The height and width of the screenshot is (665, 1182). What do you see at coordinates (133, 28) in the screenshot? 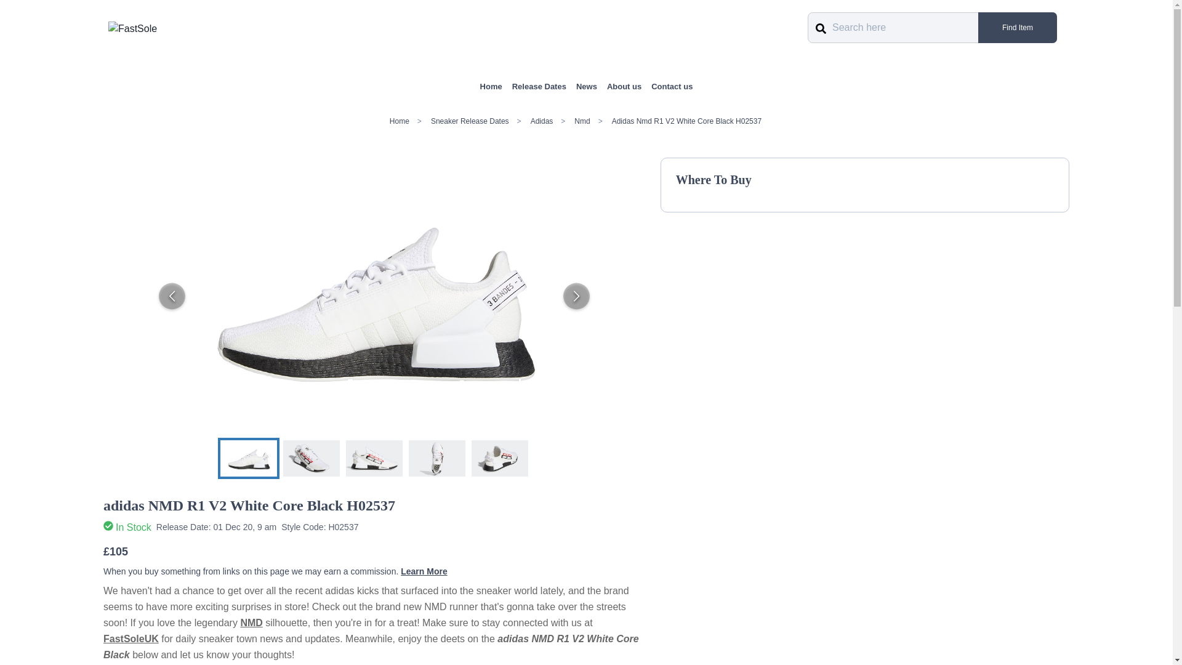
I see `FastSole` at bounding box center [133, 28].